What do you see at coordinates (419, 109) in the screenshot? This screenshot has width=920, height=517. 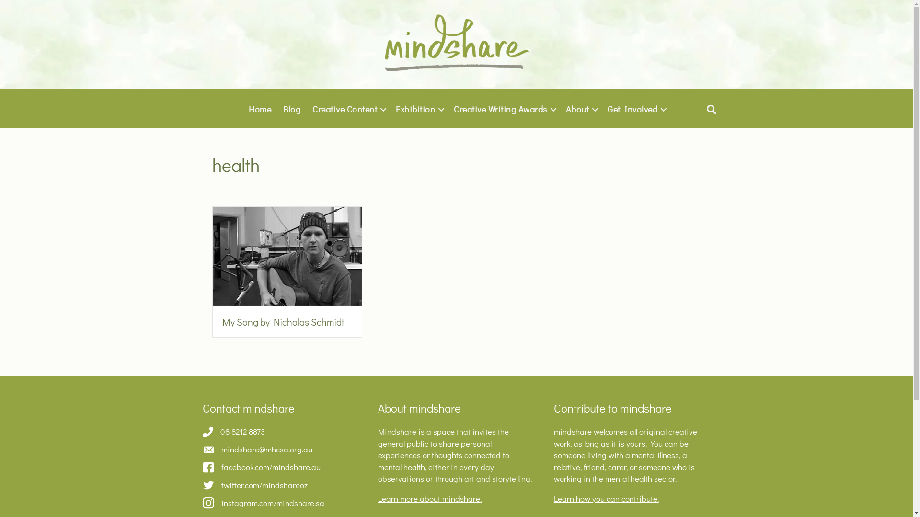 I see `Exhibition` at bounding box center [419, 109].